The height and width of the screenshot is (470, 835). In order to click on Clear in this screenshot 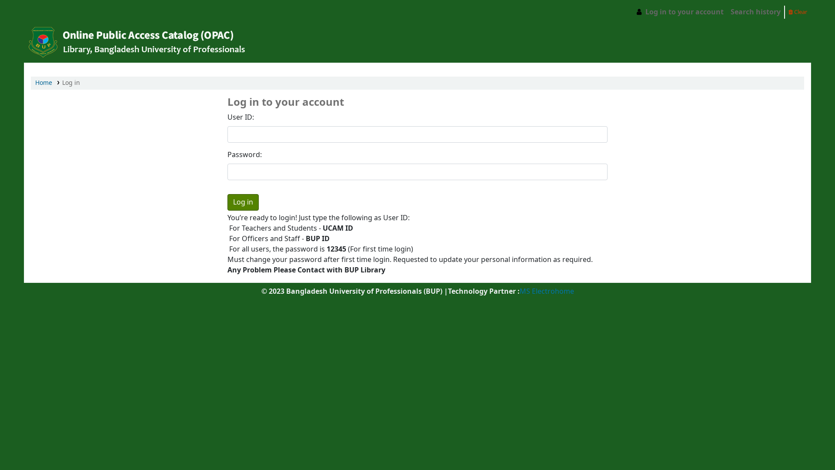, I will do `click(798, 12)`.